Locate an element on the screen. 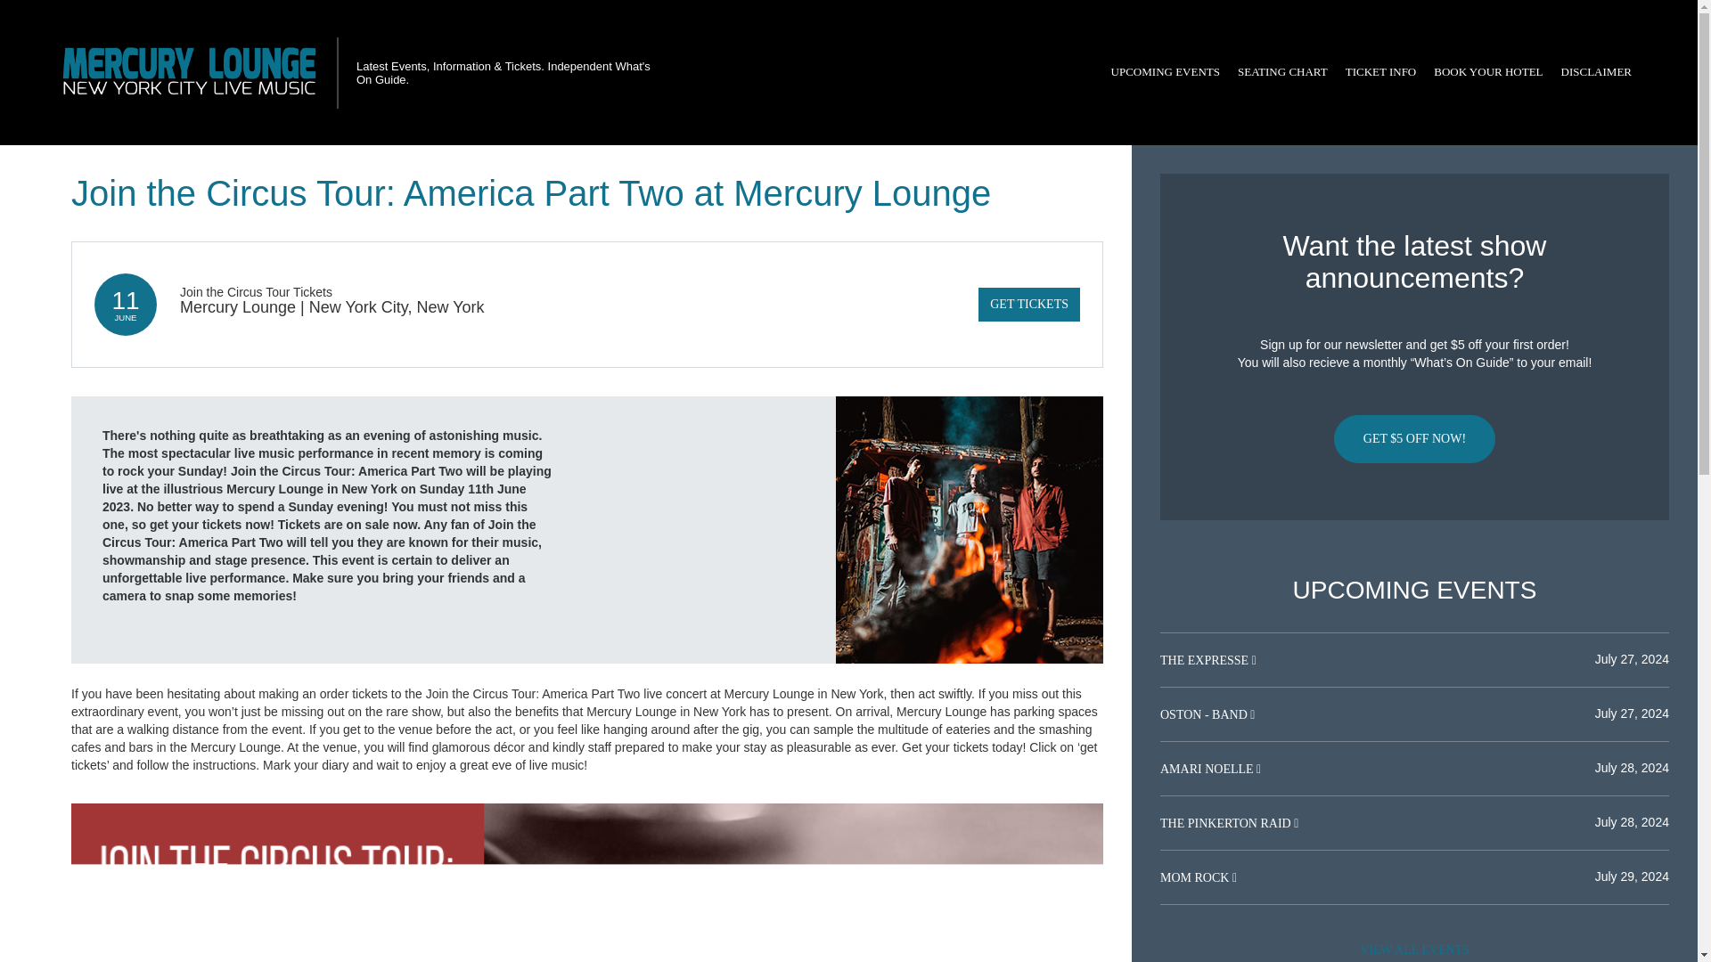  BOOK YOUR HOTEL is located at coordinates (1488, 72).